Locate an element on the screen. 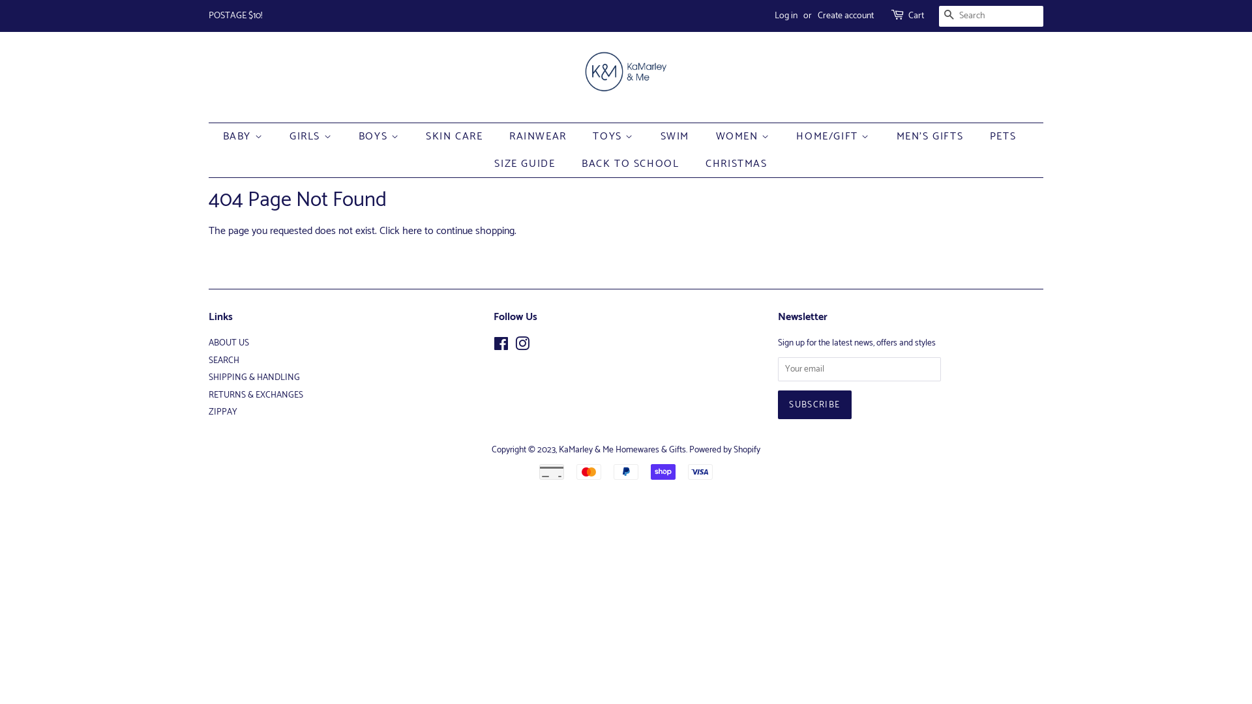 The height and width of the screenshot is (704, 1252). HOME/GIFT is located at coordinates (835, 137).